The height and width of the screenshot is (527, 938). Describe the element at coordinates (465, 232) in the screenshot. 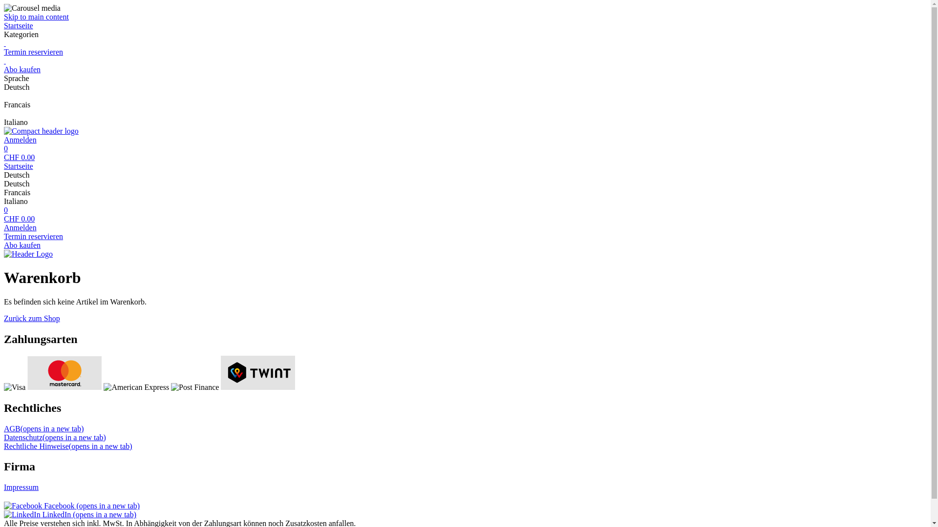

I see `Anmelden` at that location.